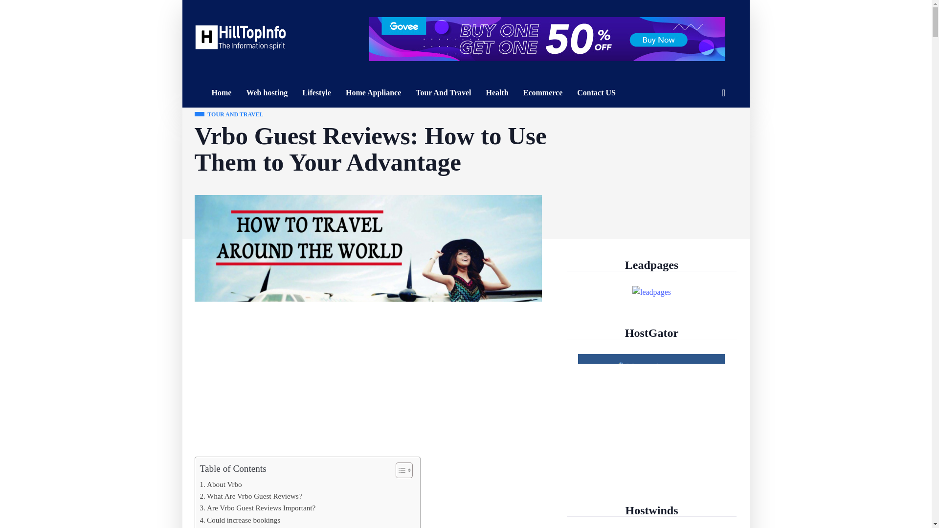 The width and height of the screenshot is (939, 528). Describe the element at coordinates (443, 93) in the screenshot. I see `Tour And Travel` at that location.